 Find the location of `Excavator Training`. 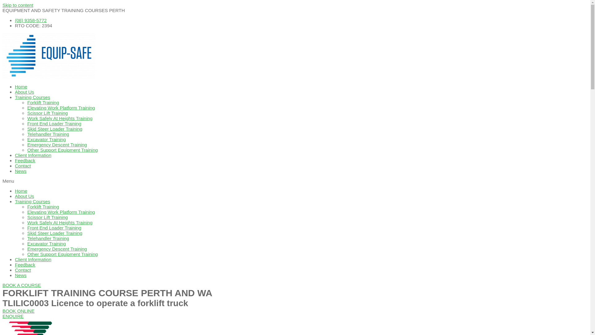

Excavator Training is located at coordinates (46, 140).